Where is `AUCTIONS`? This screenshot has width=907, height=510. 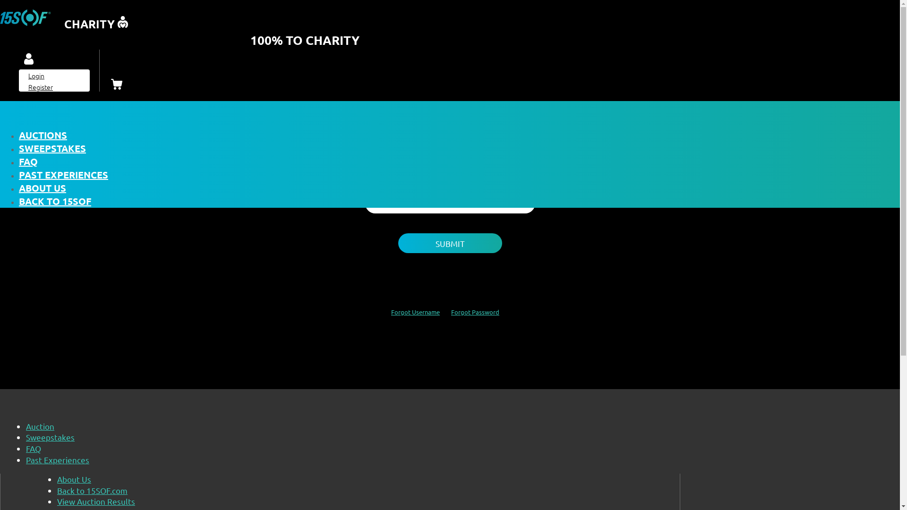 AUCTIONS is located at coordinates (43, 135).